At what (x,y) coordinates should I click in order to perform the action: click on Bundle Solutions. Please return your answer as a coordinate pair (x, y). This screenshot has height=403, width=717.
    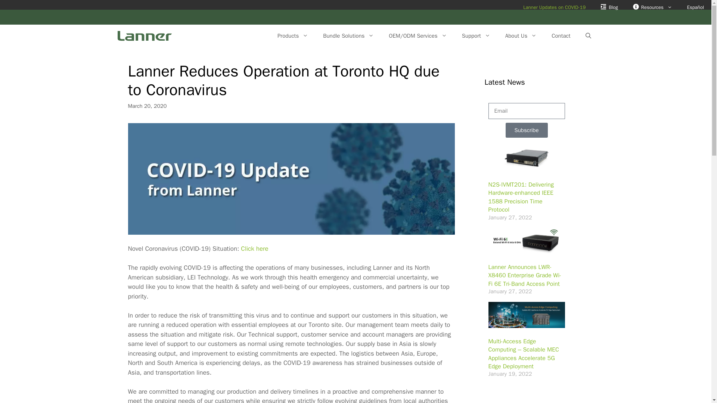
    Looking at the image, I should click on (348, 36).